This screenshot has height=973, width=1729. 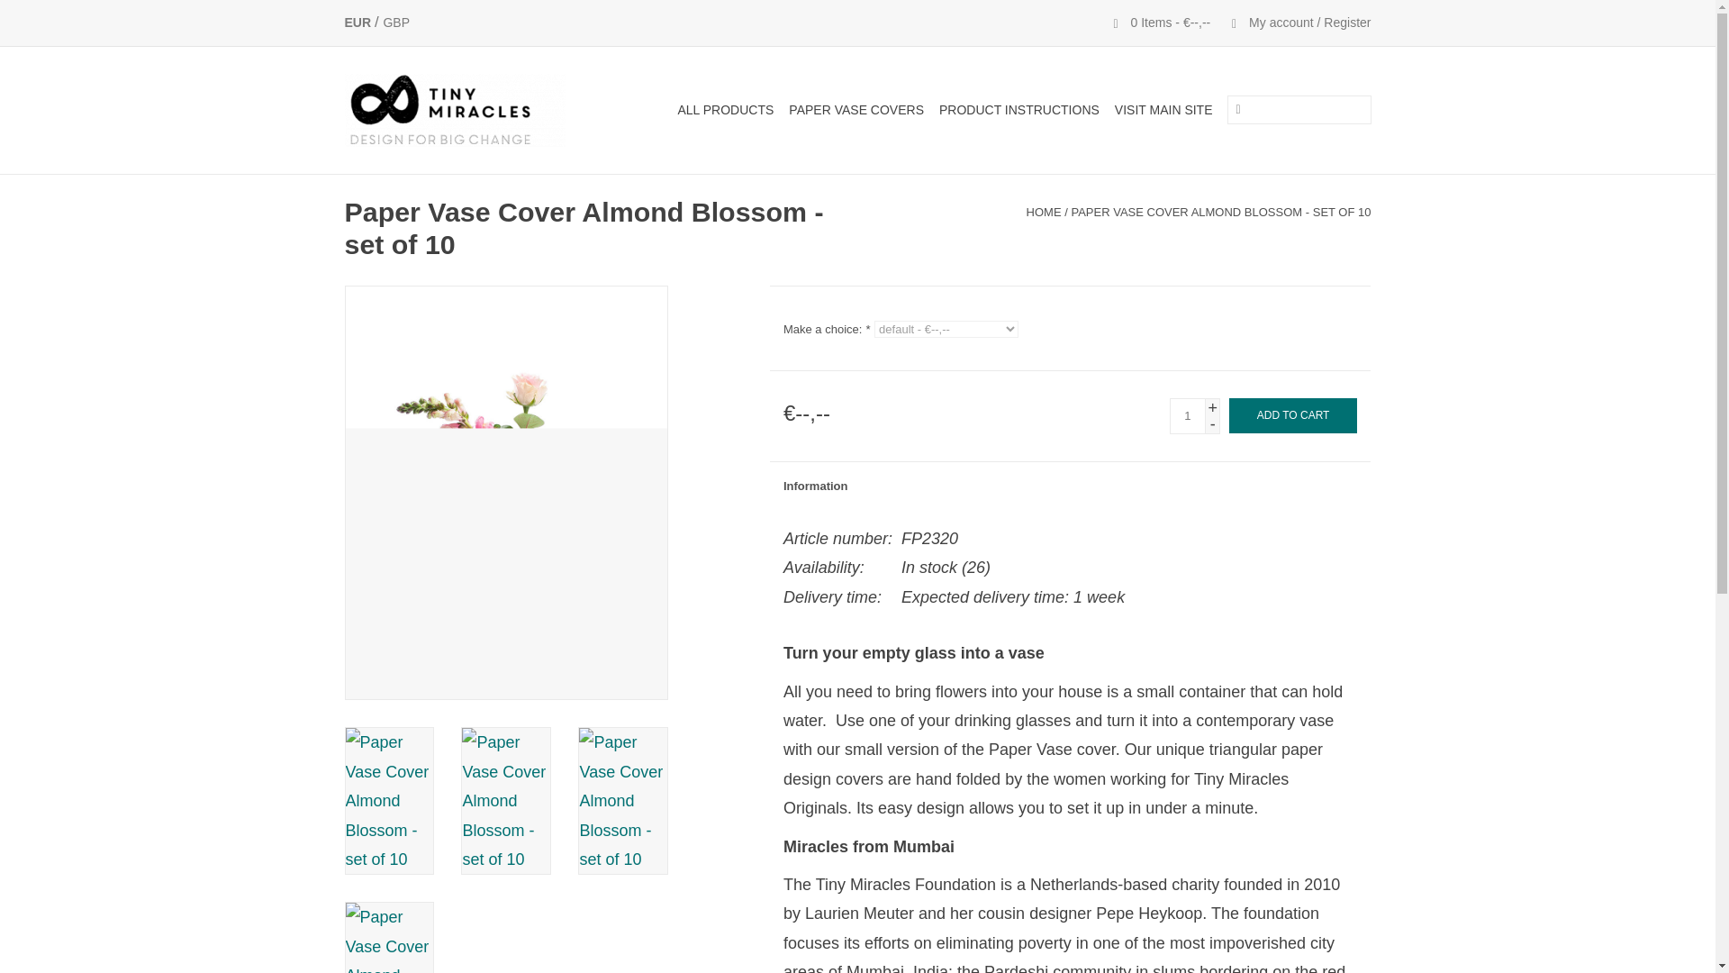 What do you see at coordinates (1187, 415) in the screenshot?
I see `1` at bounding box center [1187, 415].